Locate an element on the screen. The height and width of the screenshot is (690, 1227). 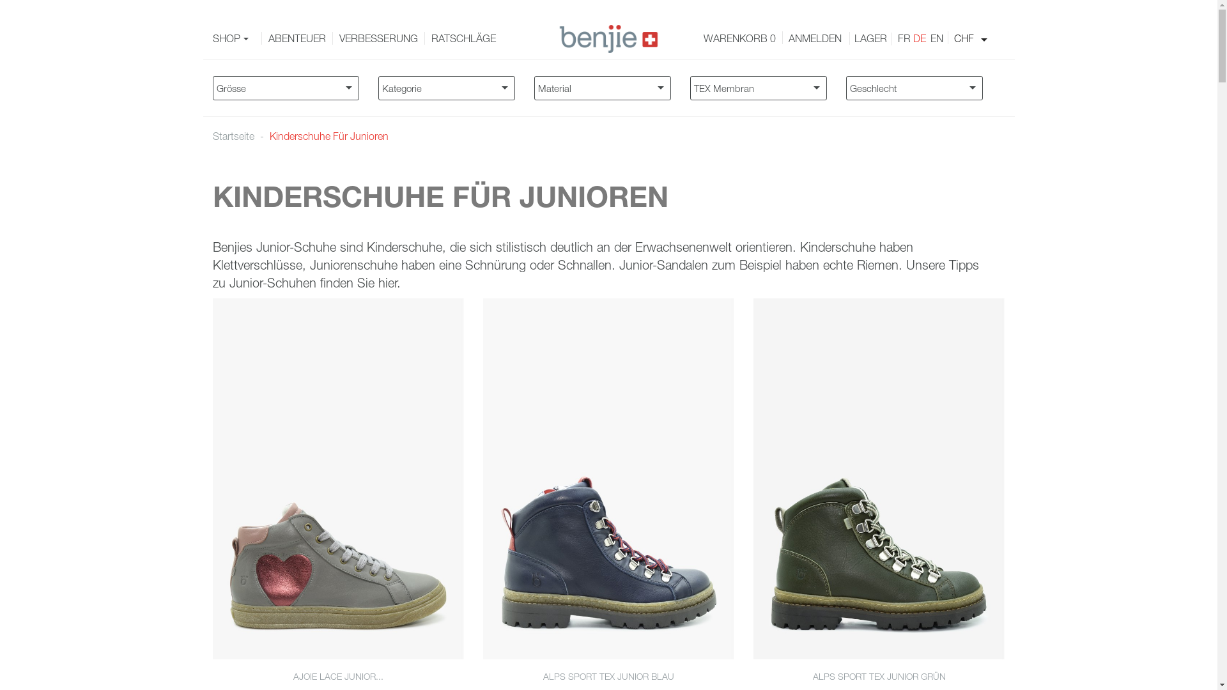
VERBESSERUNG is located at coordinates (378, 38).